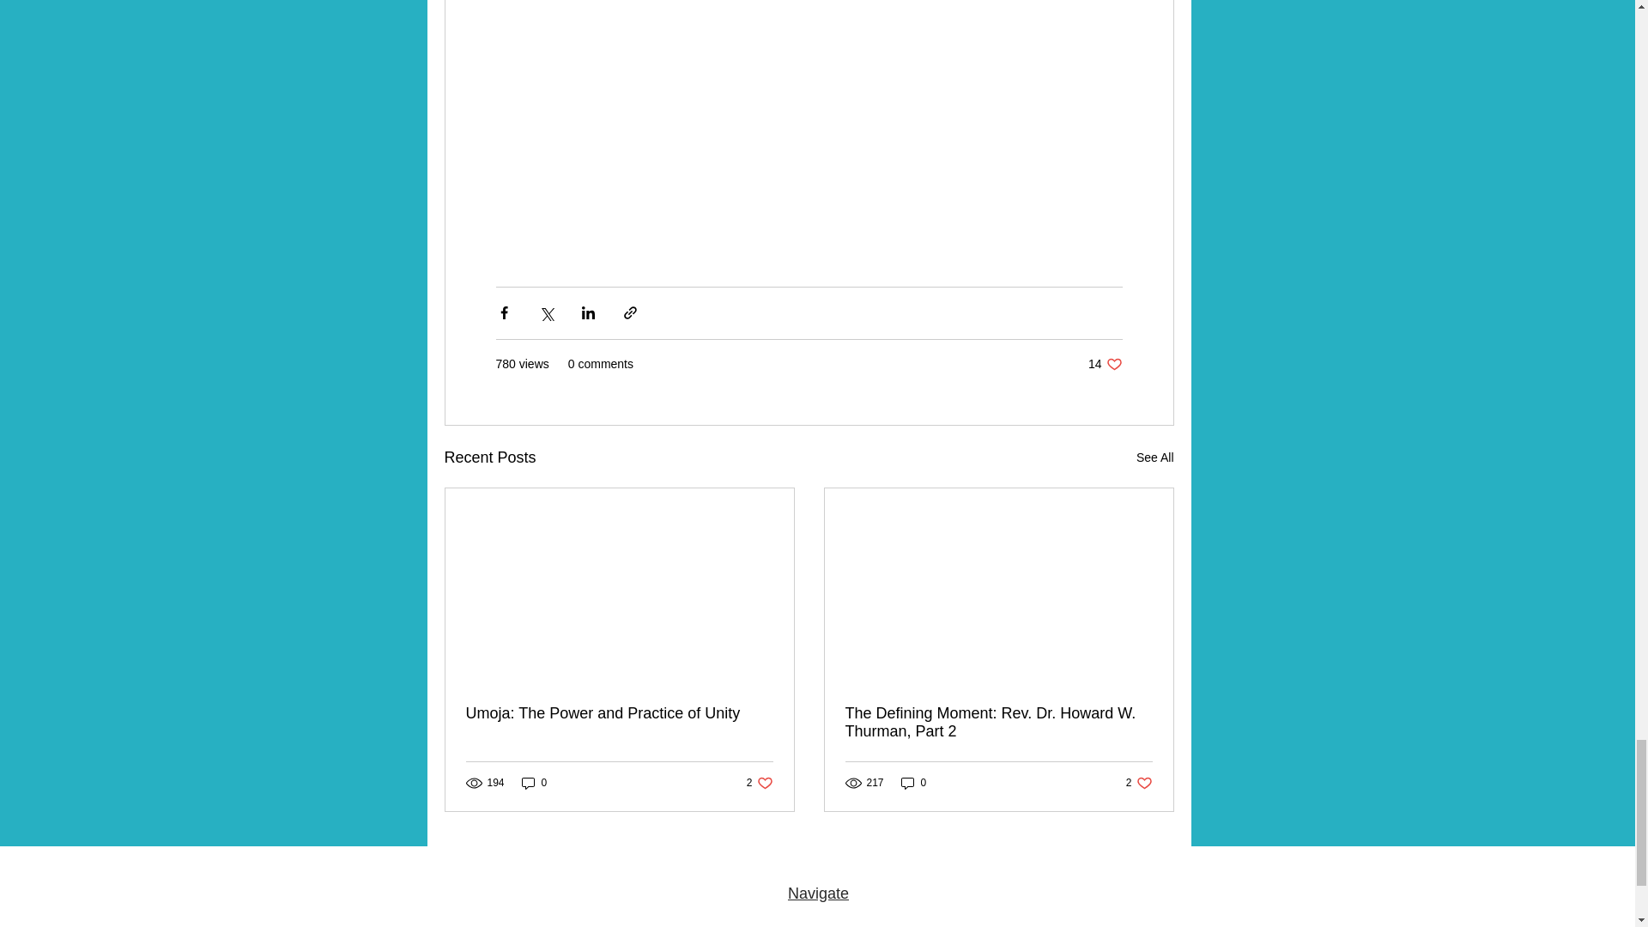 This screenshot has width=1648, height=927. What do you see at coordinates (914, 783) in the screenshot?
I see `0` at bounding box center [914, 783].